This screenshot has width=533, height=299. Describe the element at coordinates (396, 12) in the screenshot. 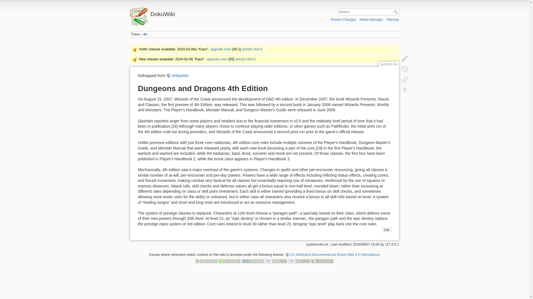

I see `Search` at that location.